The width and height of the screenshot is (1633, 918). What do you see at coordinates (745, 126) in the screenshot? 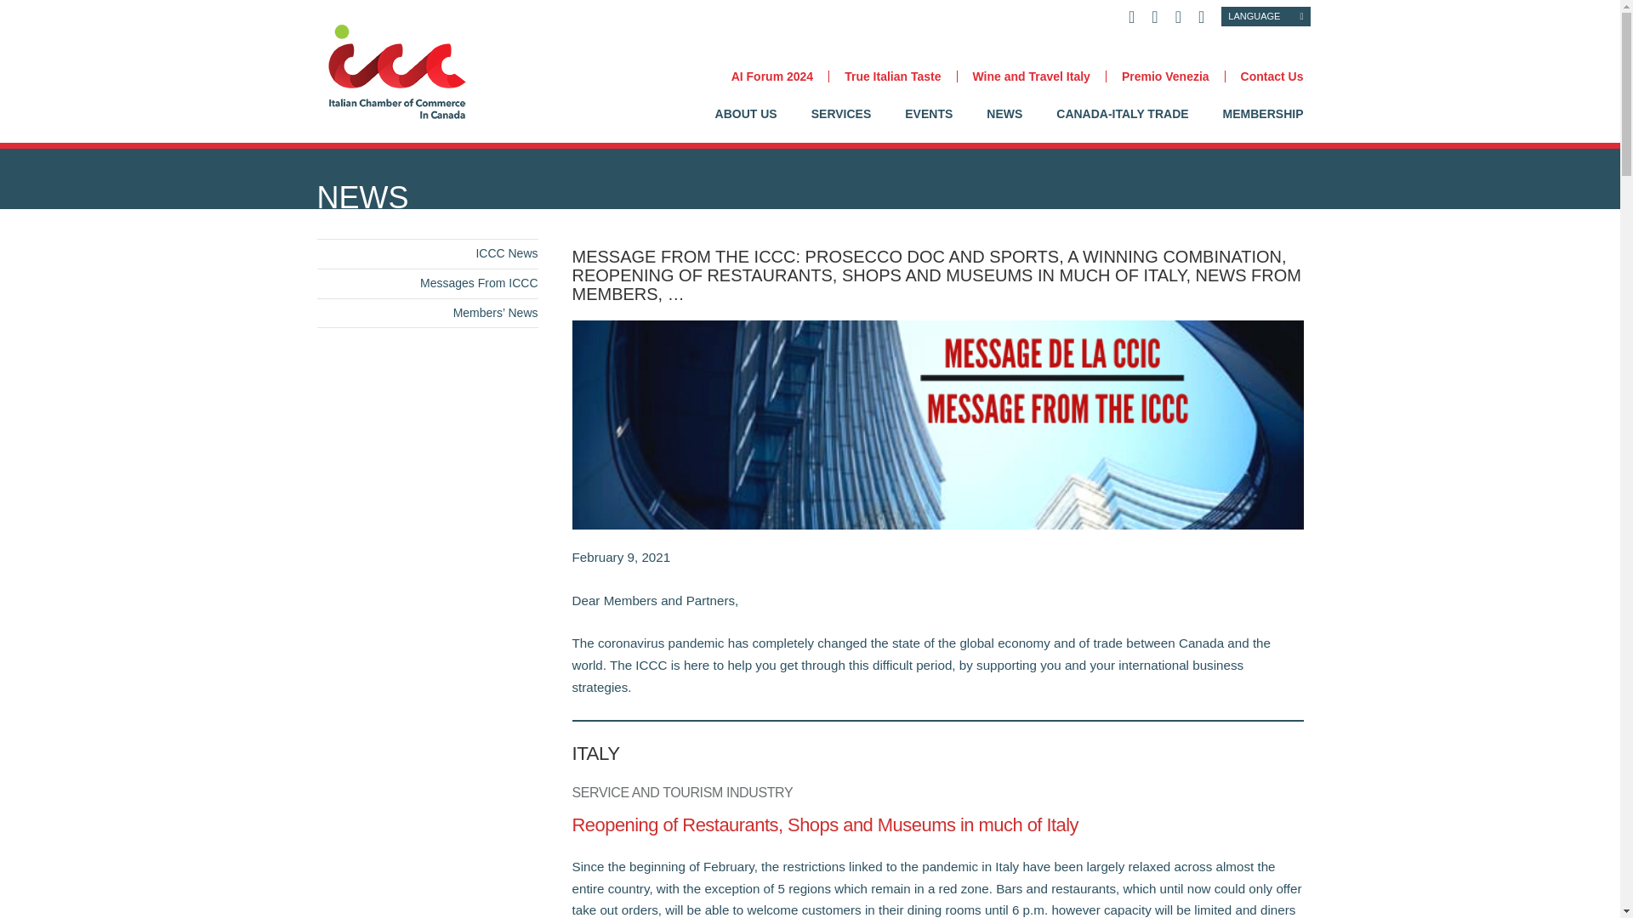
I see `ABOUT US` at bounding box center [745, 126].